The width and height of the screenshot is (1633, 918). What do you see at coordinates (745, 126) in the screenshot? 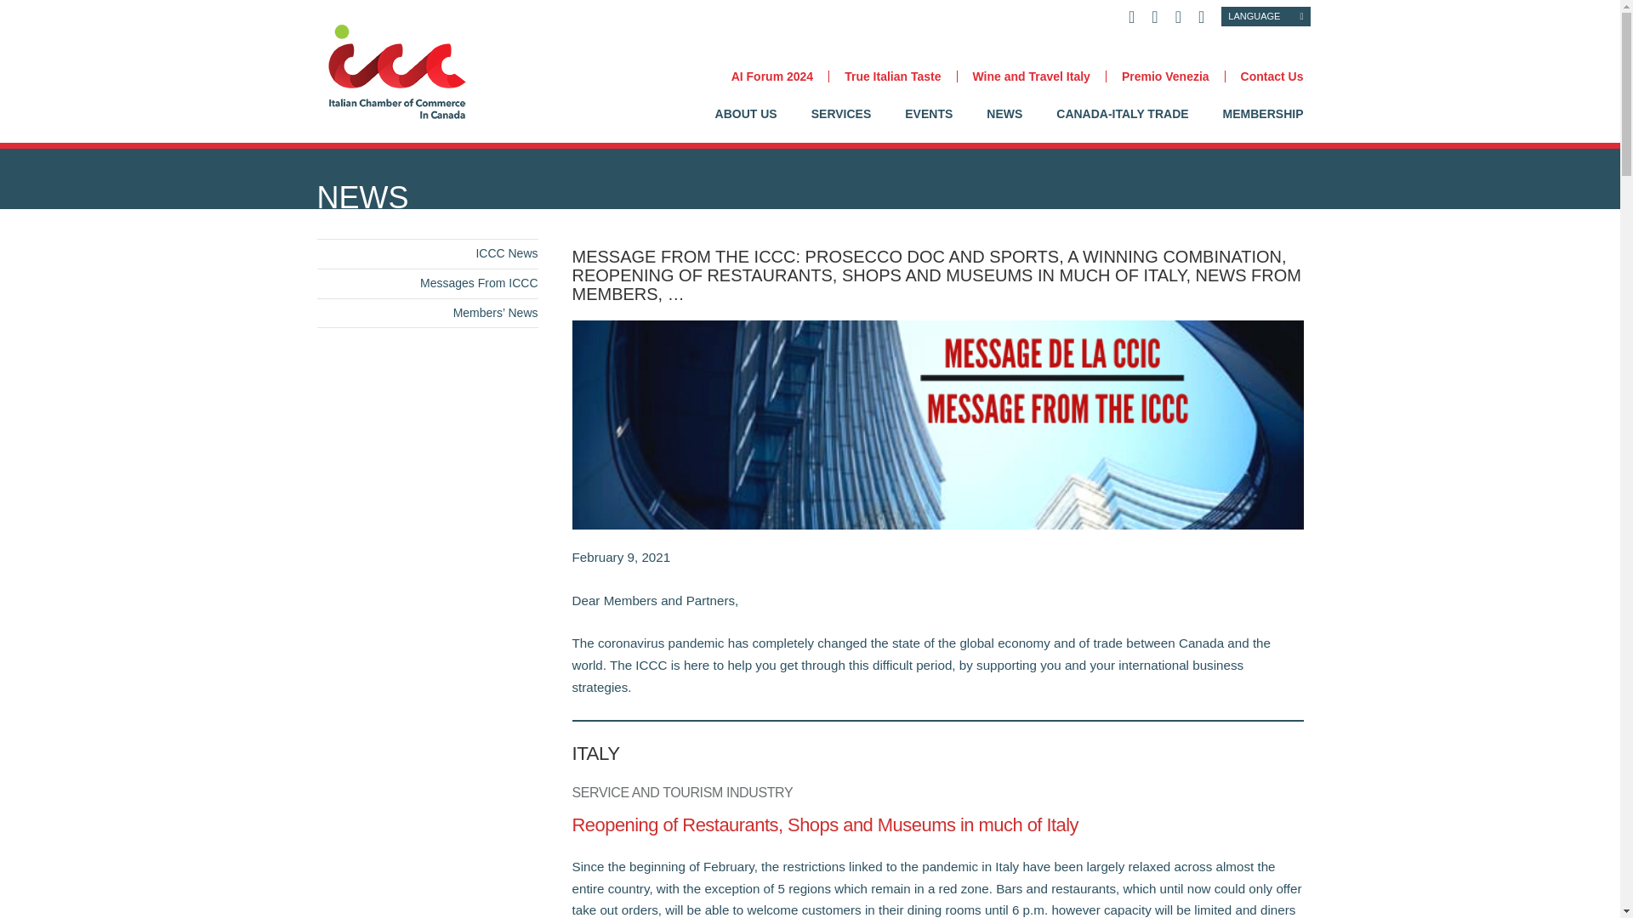
I see `ABOUT US` at bounding box center [745, 126].